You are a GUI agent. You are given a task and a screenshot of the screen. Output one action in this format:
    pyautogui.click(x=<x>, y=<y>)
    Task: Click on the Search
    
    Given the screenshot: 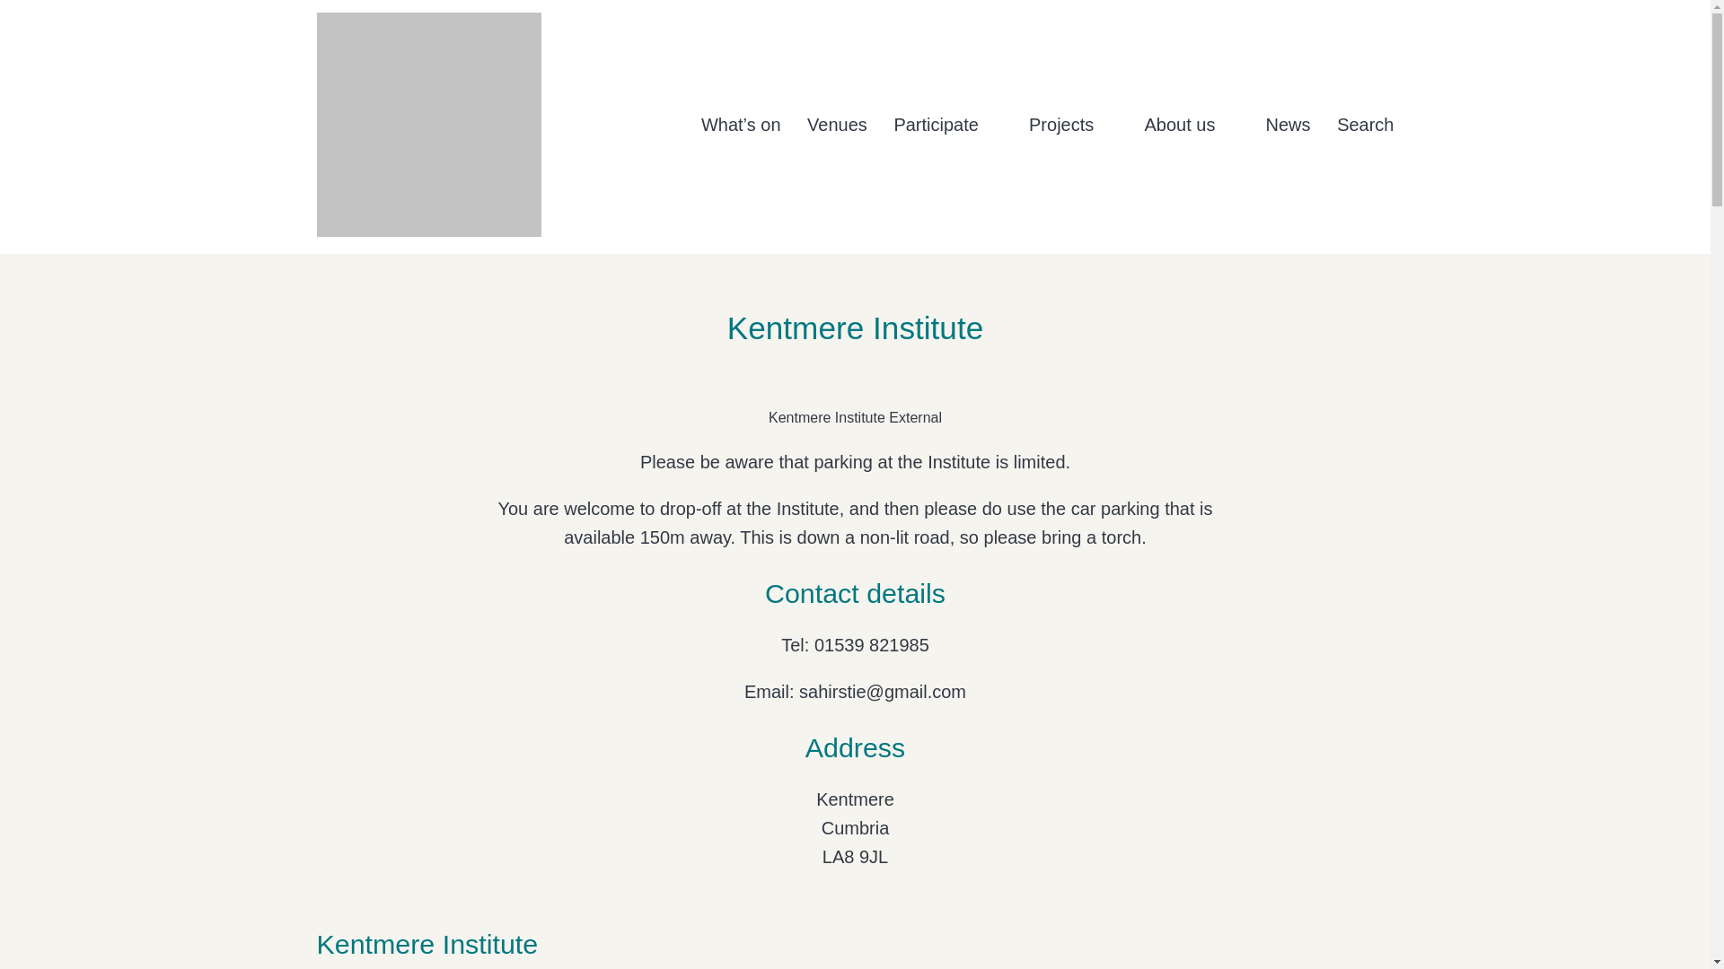 What is the action you would take?
    pyautogui.click(x=1365, y=124)
    